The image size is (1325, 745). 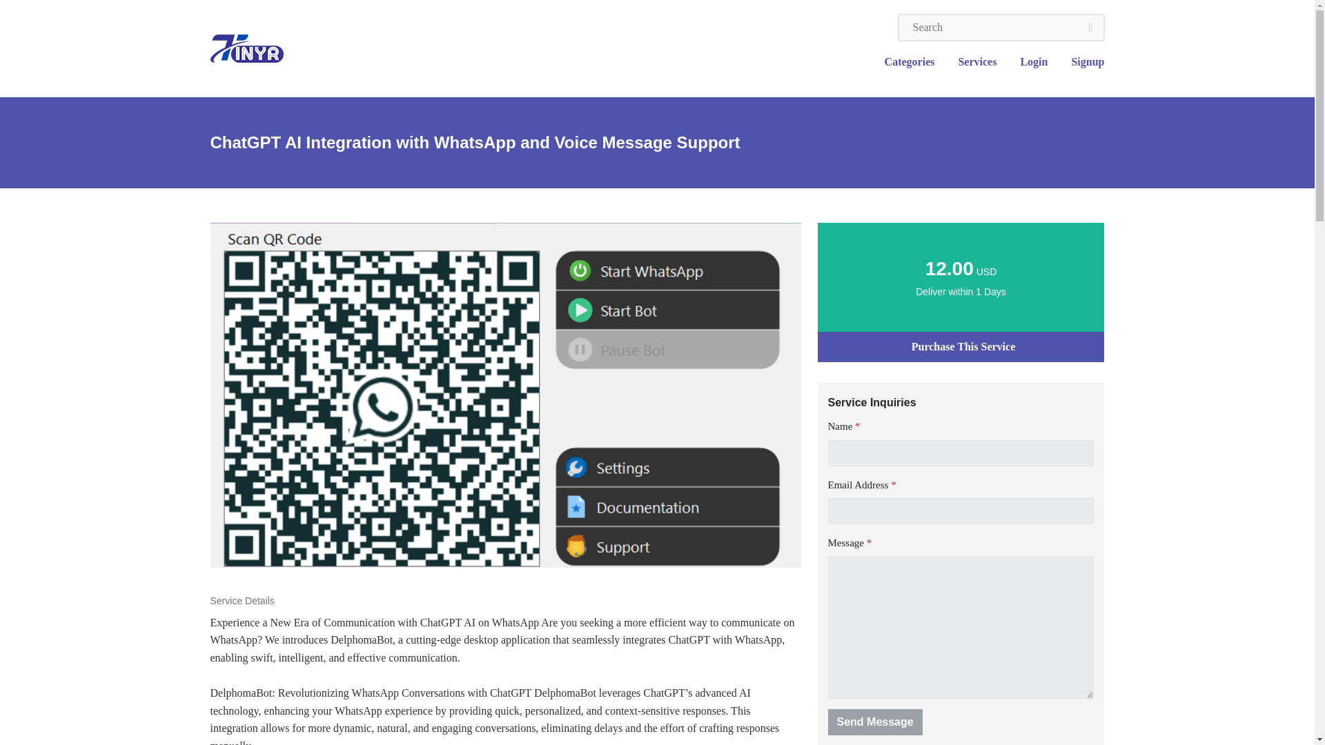 What do you see at coordinates (1034, 62) in the screenshot?
I see `Login` at bounding box center [1034, 62].